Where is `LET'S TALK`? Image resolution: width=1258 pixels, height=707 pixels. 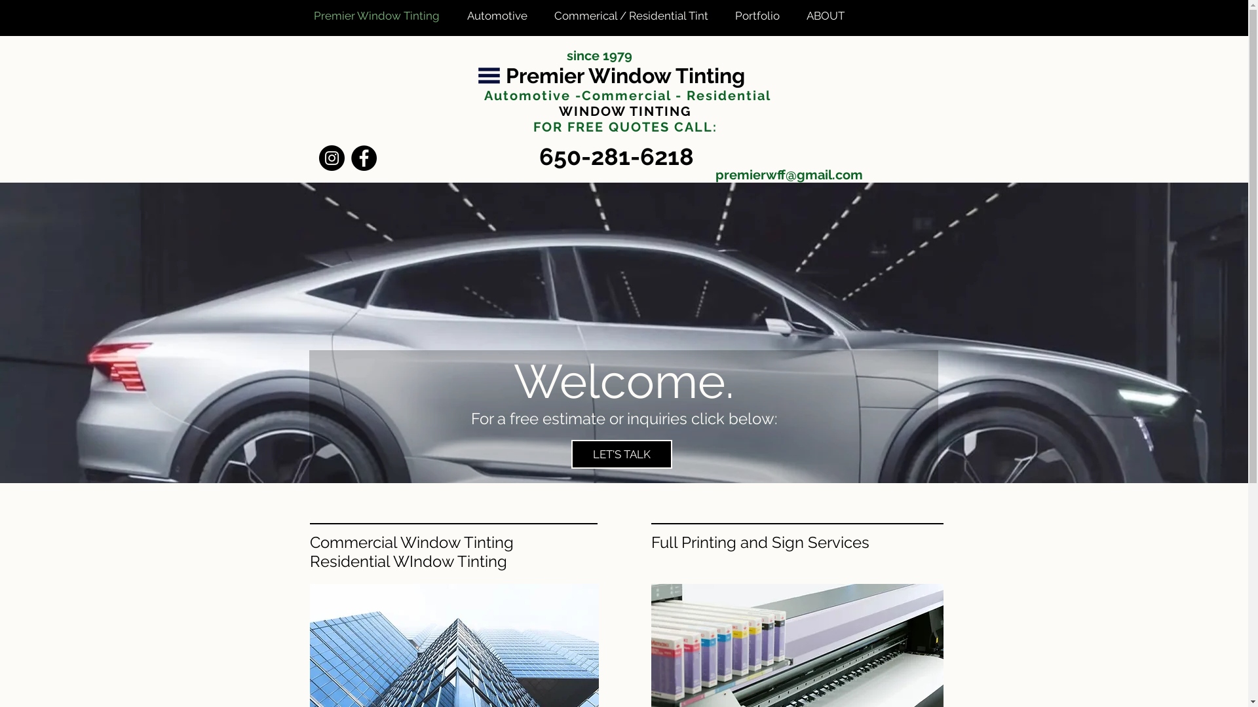
LET'S TALK is located at coordinates (622, 454).